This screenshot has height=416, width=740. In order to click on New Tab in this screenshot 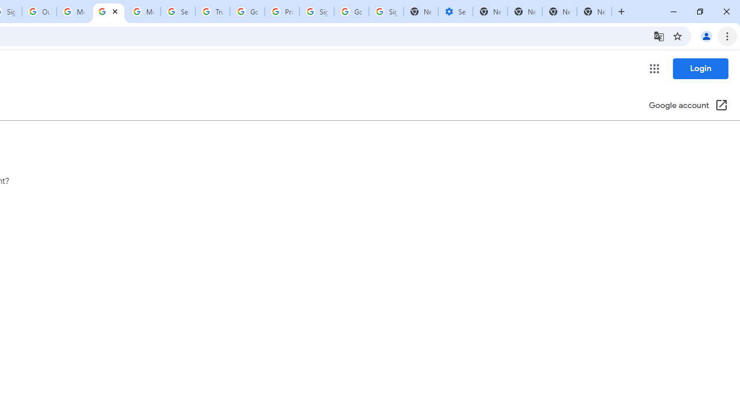, I will do `click(594, 12)`.